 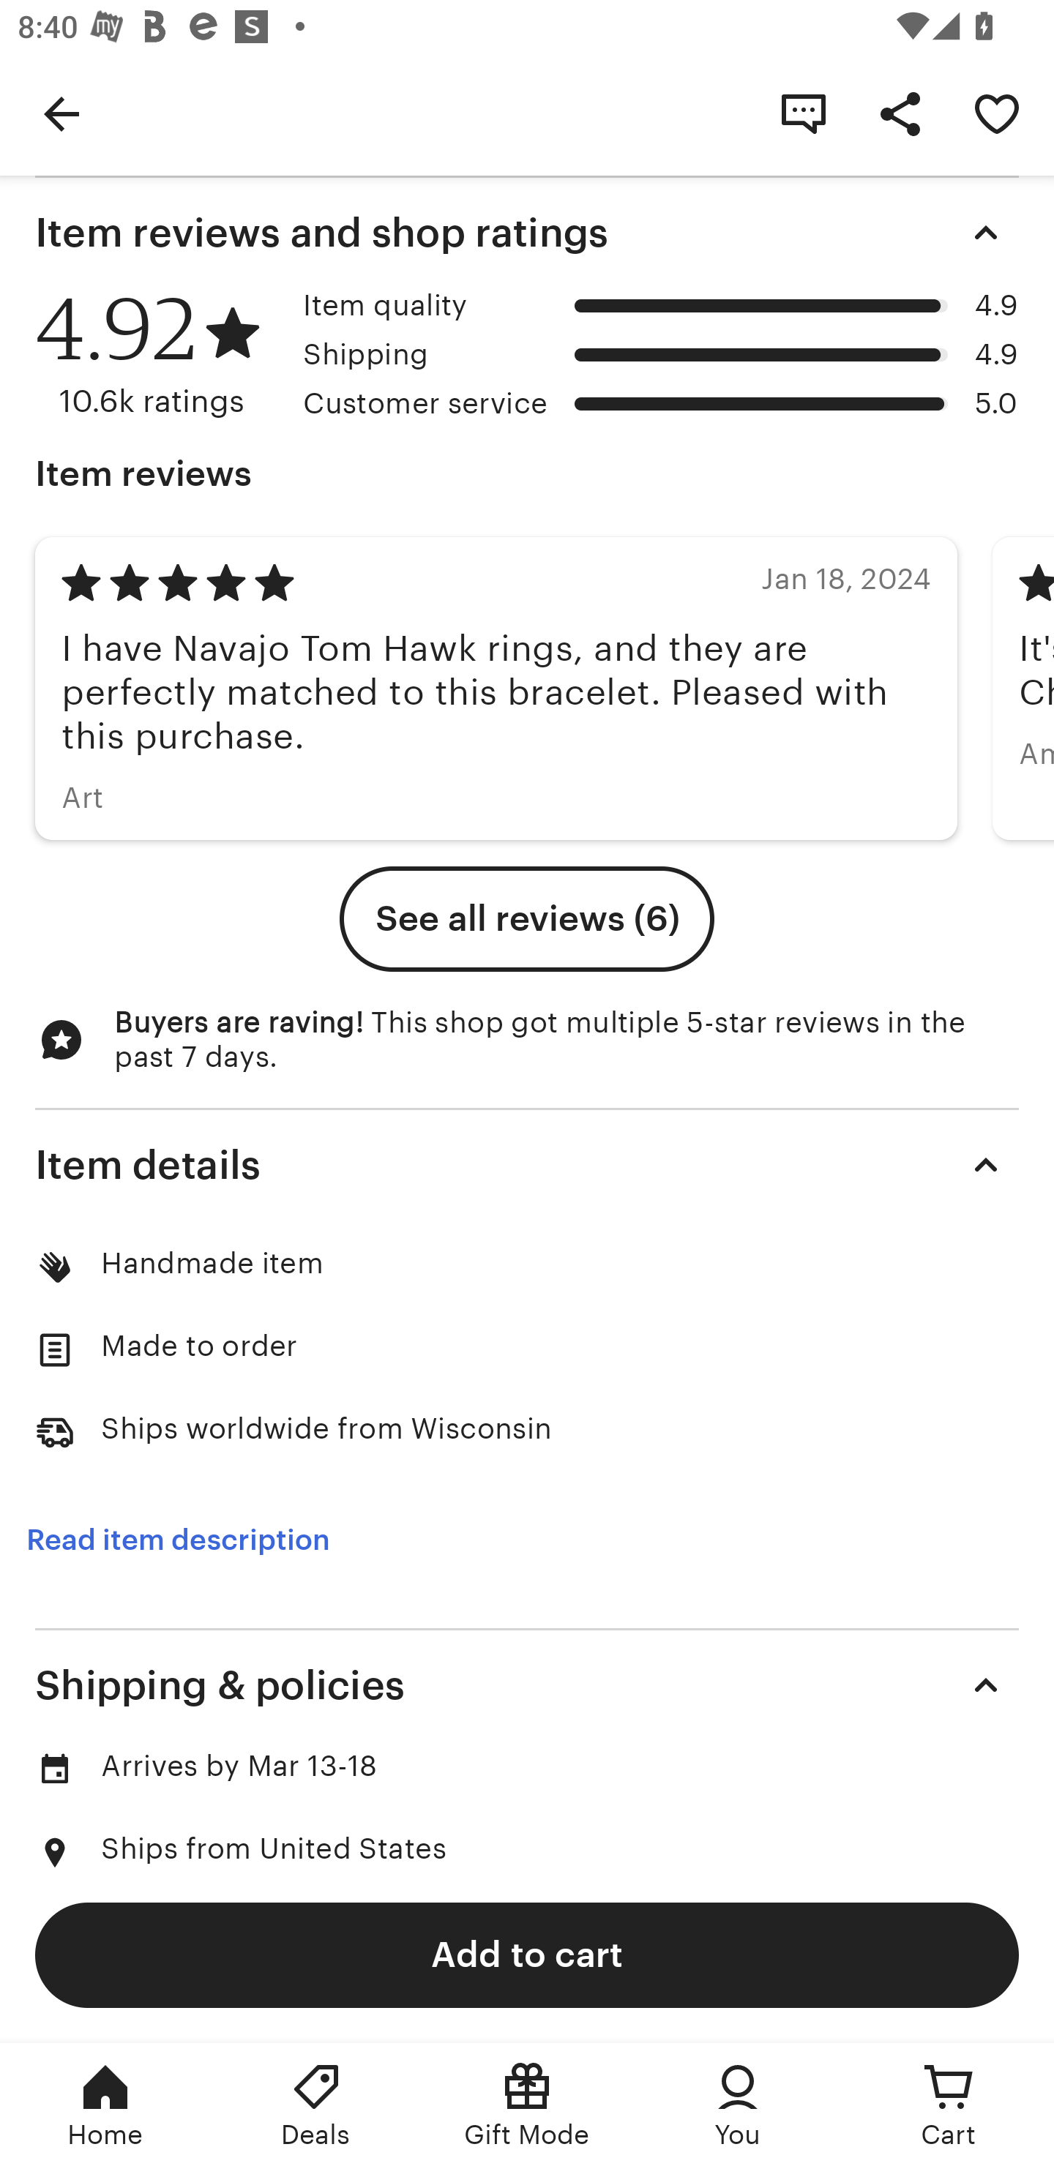 I want to click on 4.92 10.6k ratings, so click(x=160, y=355).